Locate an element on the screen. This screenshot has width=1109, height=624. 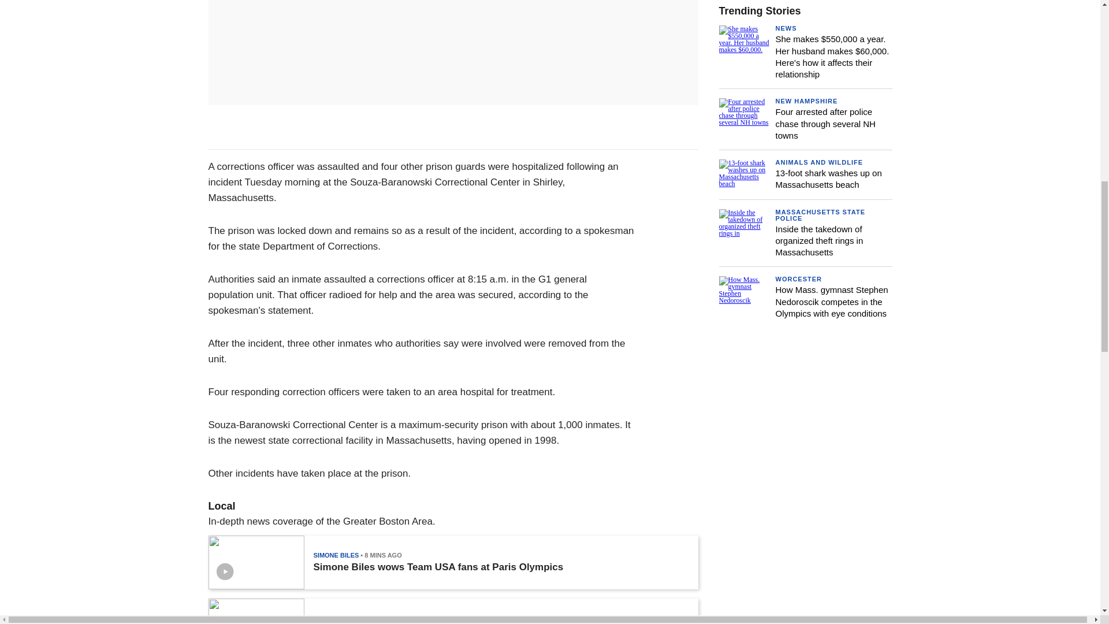
SIMONE BILES is located at coordinates (335, 555).